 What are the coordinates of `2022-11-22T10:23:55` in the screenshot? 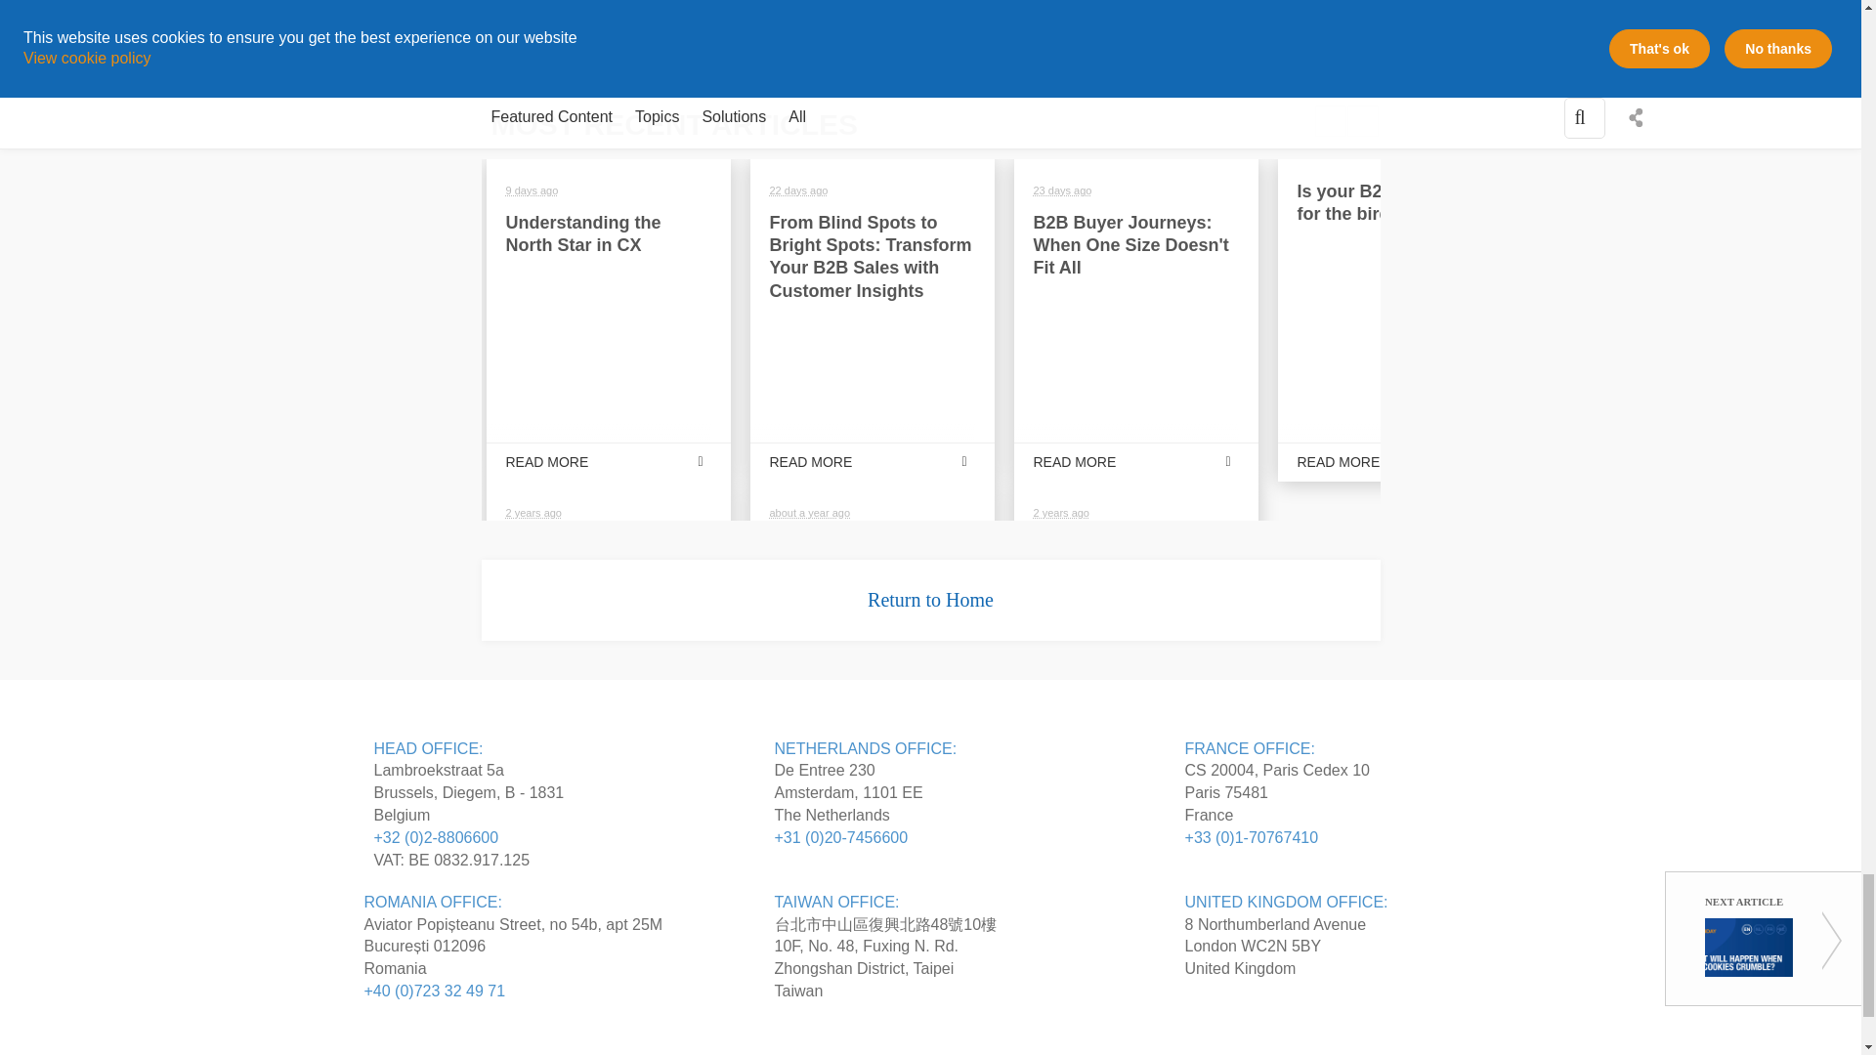 It's located at (533, 513).